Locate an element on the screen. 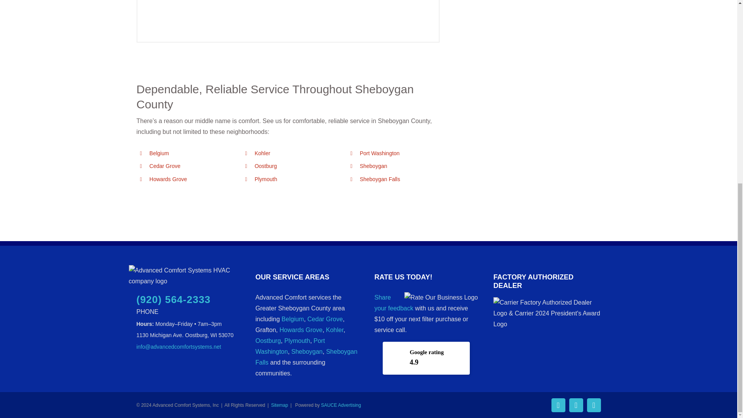 This screenshot has width=743, height=418. Facebook is located at coordinates (558, 405).